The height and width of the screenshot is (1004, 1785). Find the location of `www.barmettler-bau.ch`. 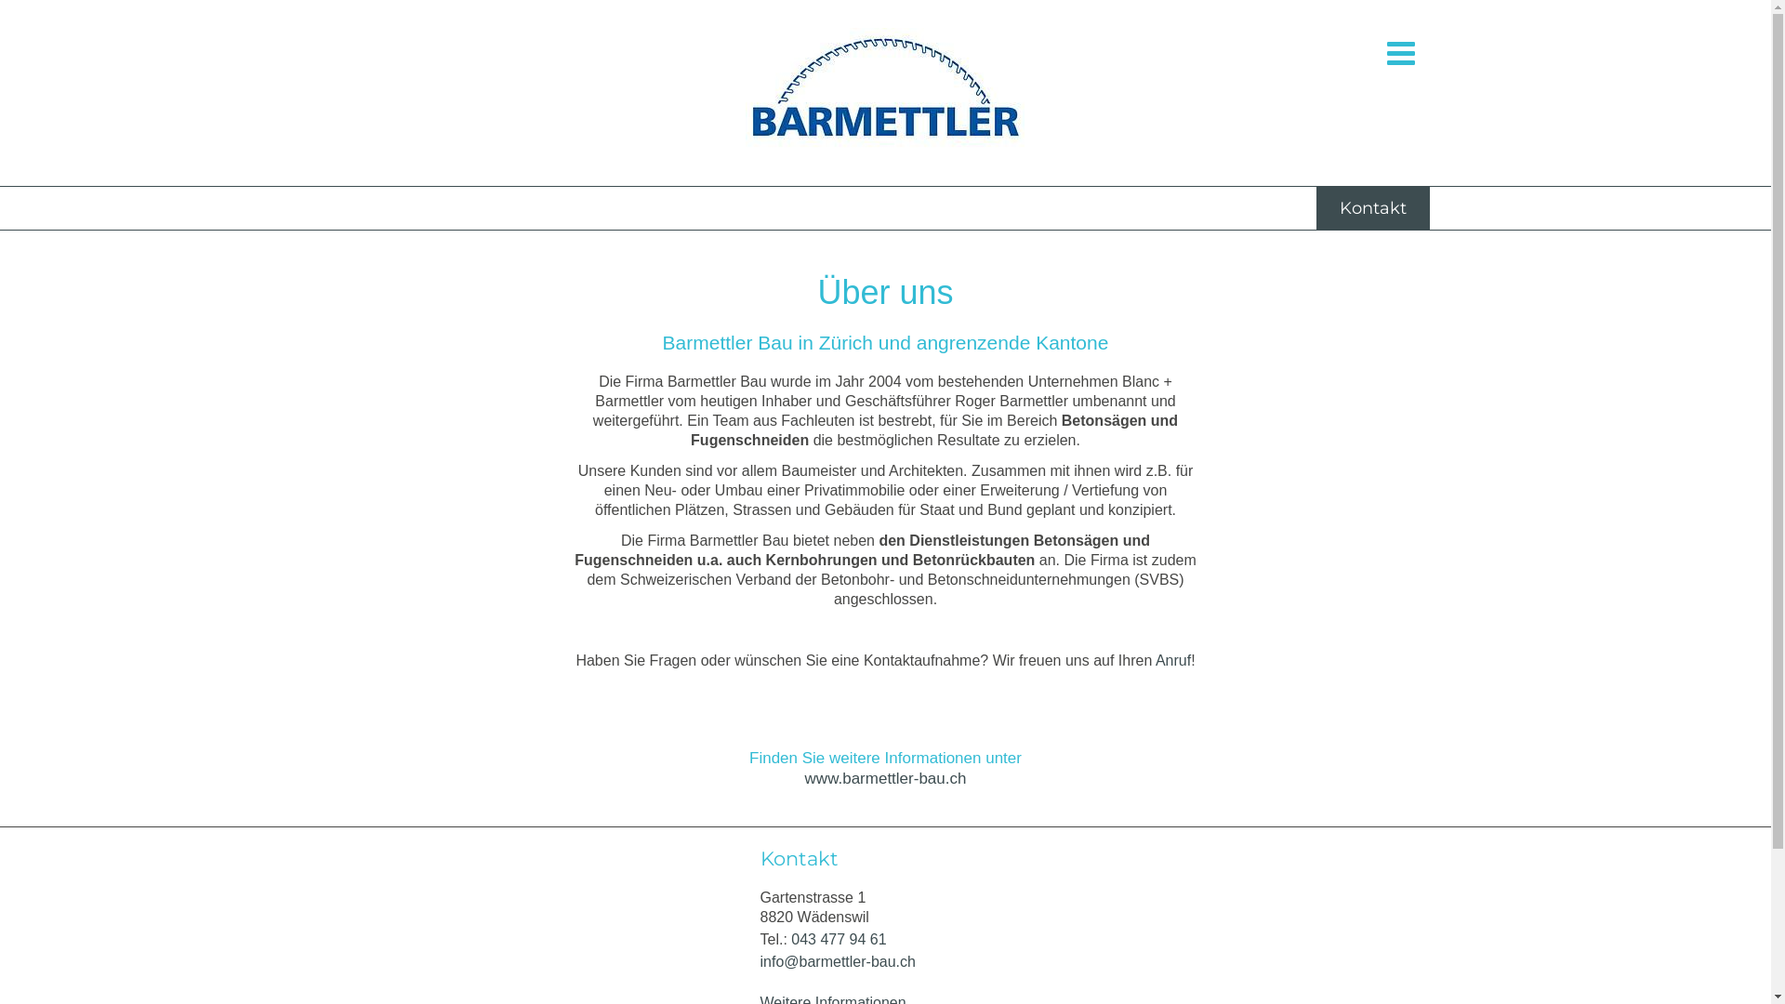

www.barmettler-bau.ch is located at coordinates (886, 779).